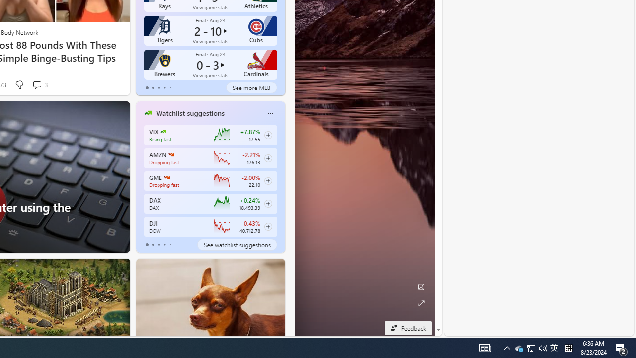  Describe the element at coordinates (170, 245) in the screenshot. I see `tab-4` at that location.